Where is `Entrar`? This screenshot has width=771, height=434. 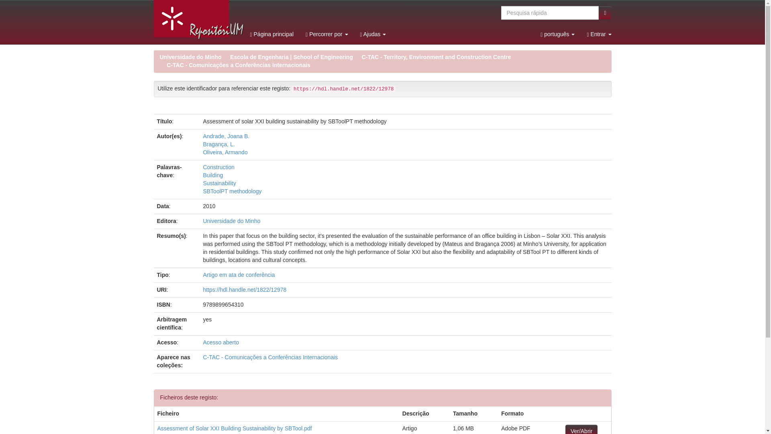
Entrar is located at coordinates (599, 34).